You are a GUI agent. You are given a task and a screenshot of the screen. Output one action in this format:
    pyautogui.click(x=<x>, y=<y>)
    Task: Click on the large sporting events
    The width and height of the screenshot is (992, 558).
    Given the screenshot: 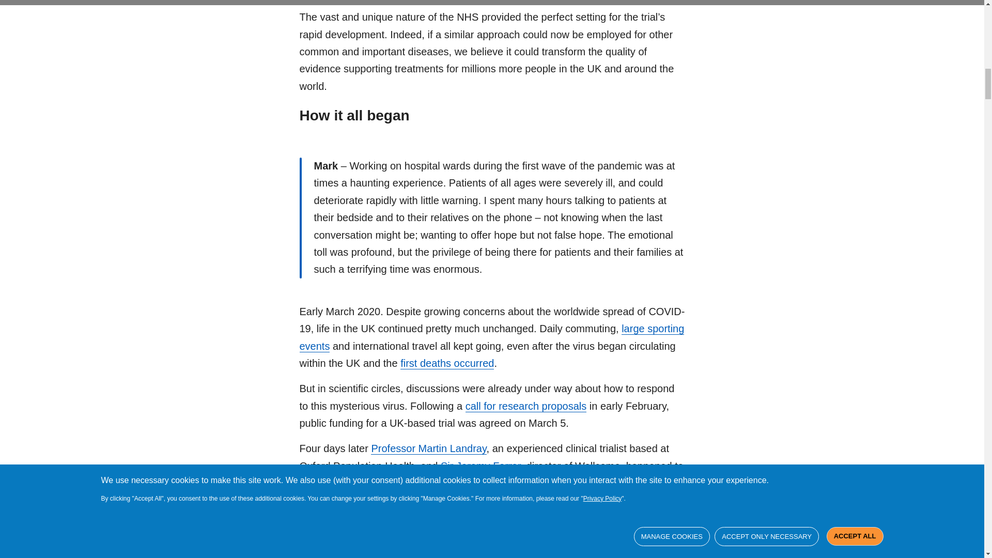 What is the action you would take?
    pyautogui.click(x=492, y=337)
    